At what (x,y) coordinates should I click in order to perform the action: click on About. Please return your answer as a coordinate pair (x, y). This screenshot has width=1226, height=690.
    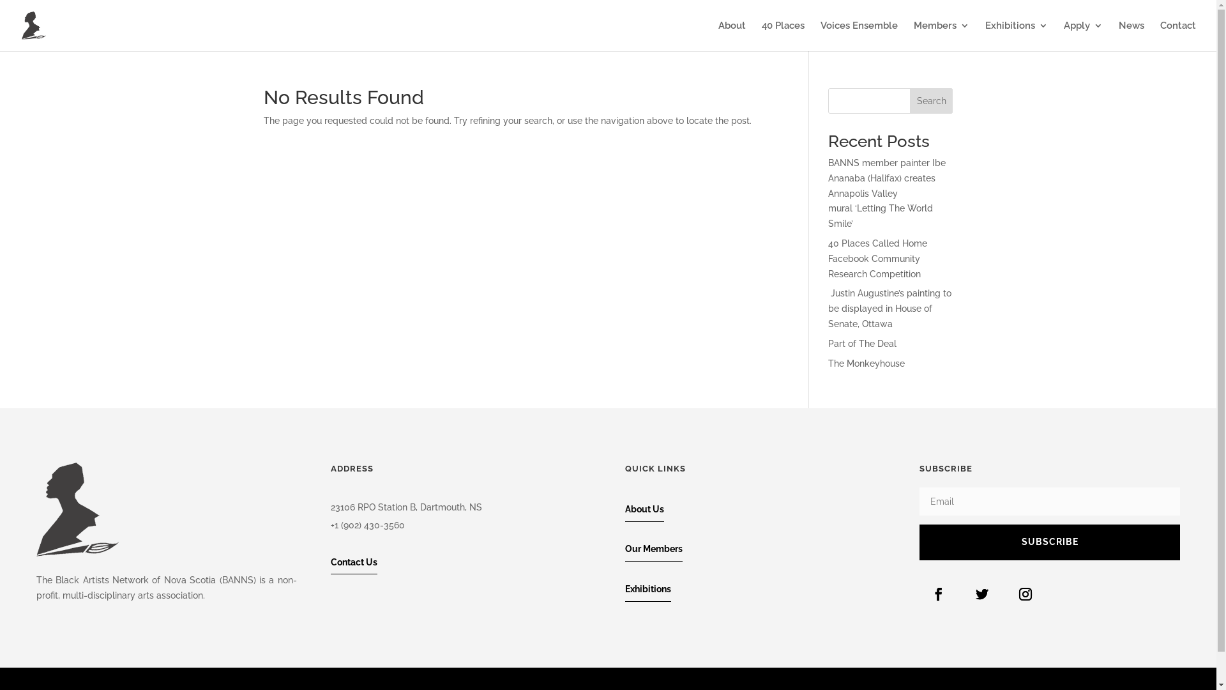
    Looking at the image, I should click on (732, 36).